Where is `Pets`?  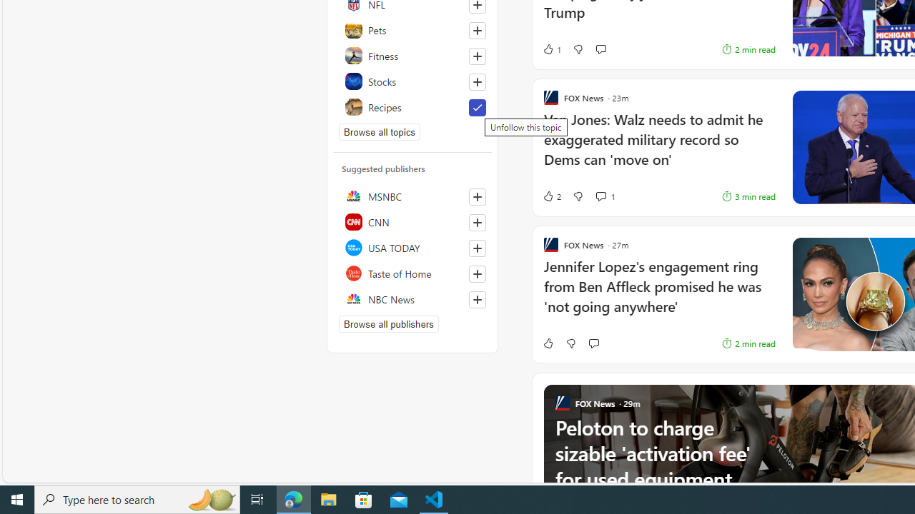
Pets is located at coordinates (412, 30).